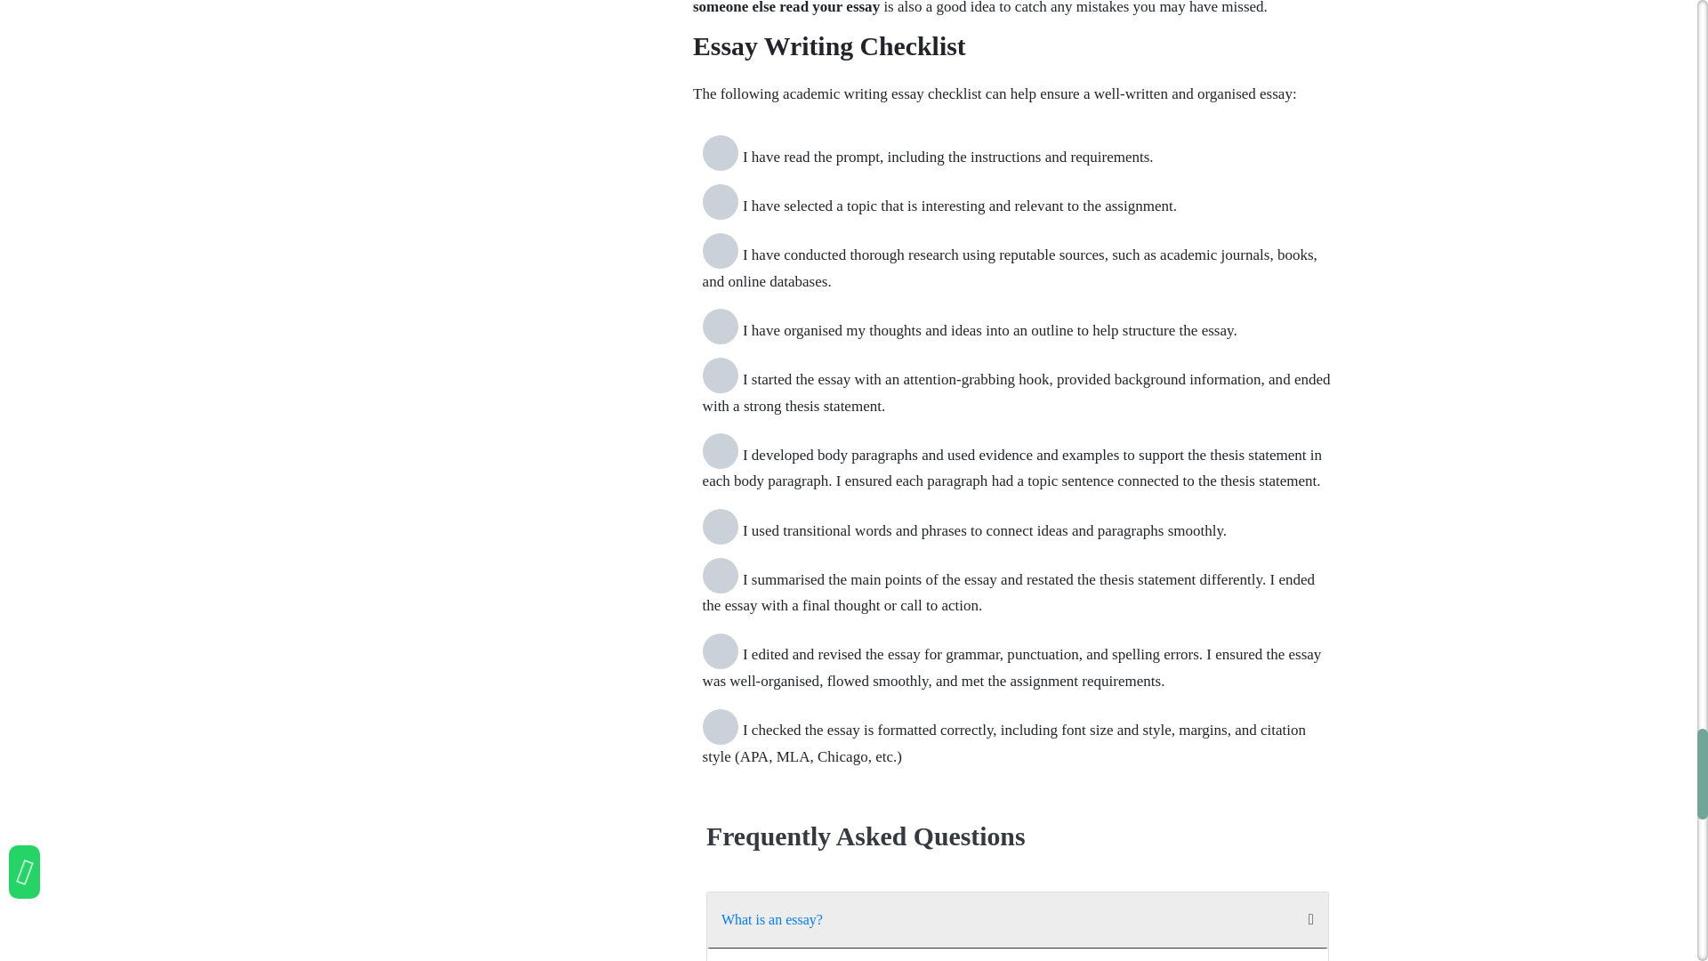  Describe the element at coordinates (720, 727) in the screenshot. I see `on` at that location.